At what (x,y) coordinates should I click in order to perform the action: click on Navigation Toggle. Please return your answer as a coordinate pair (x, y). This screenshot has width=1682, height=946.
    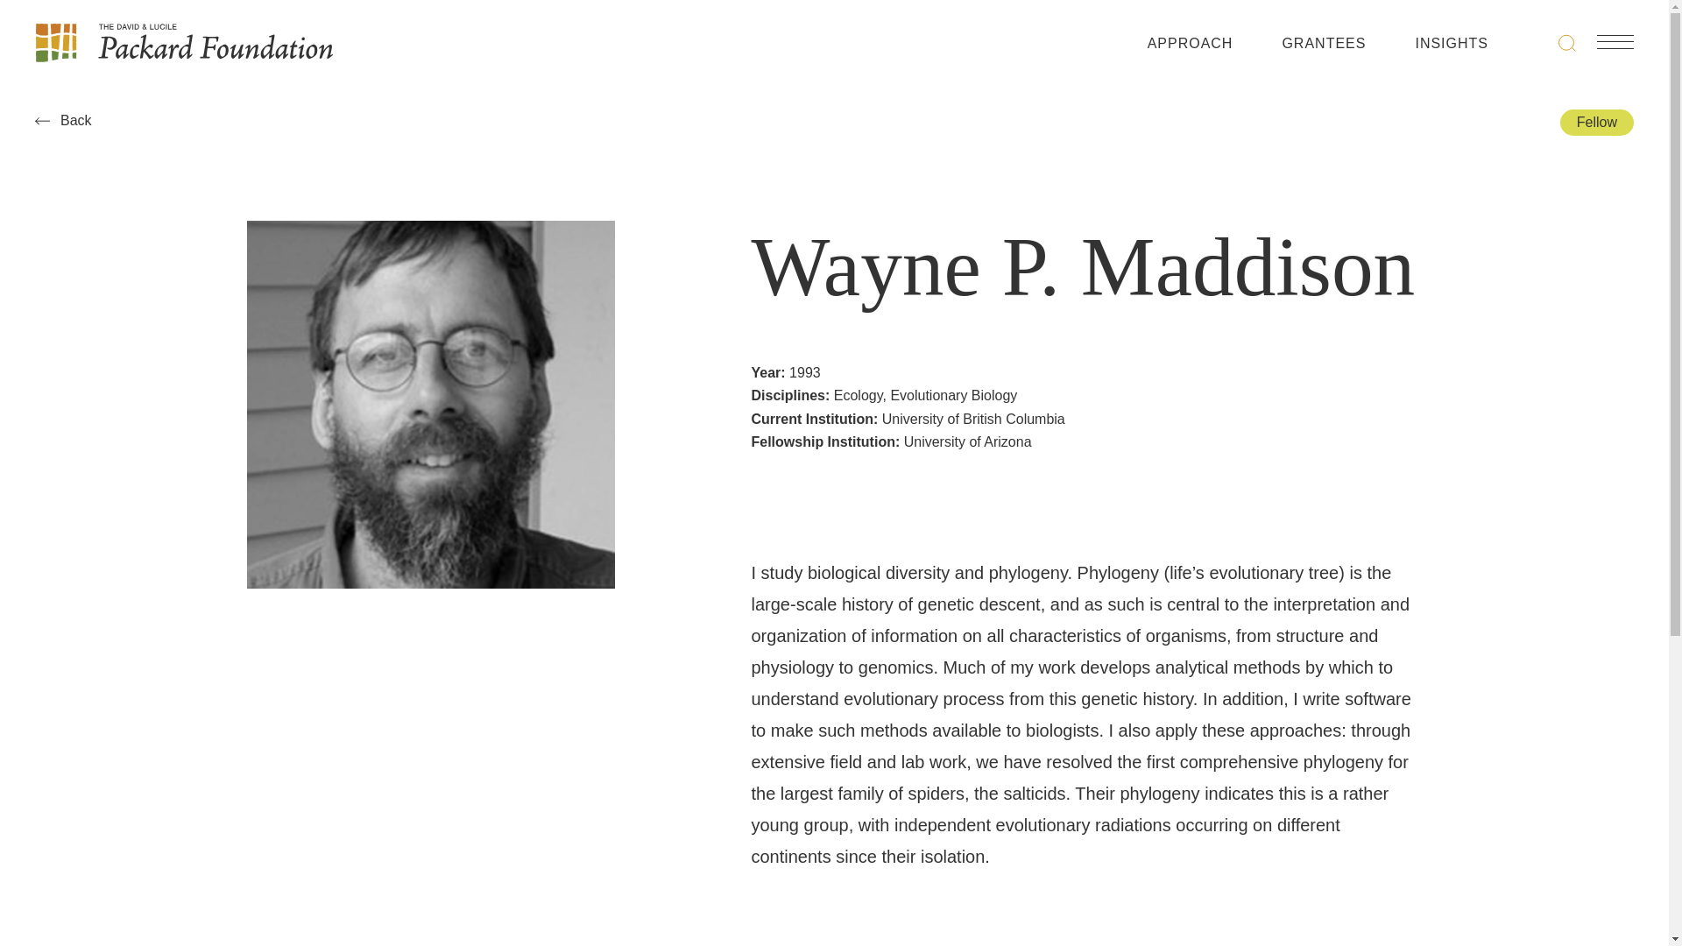
    Looking at the image, I should click on (1615, 42).